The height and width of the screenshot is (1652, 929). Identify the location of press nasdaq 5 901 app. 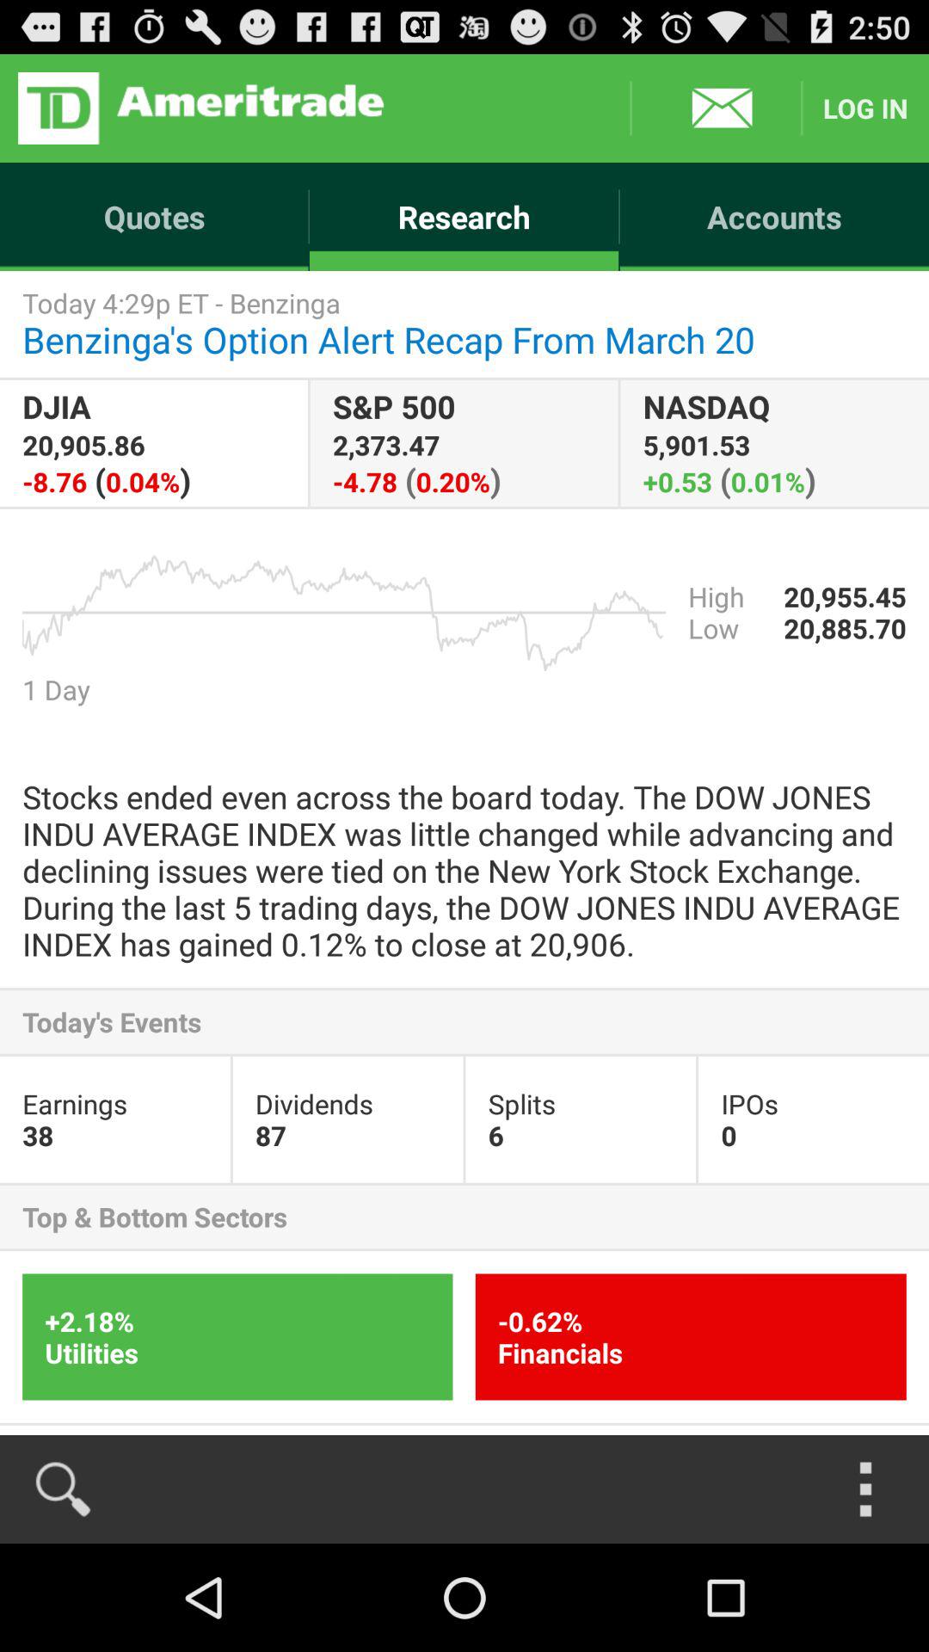
(774, 442).